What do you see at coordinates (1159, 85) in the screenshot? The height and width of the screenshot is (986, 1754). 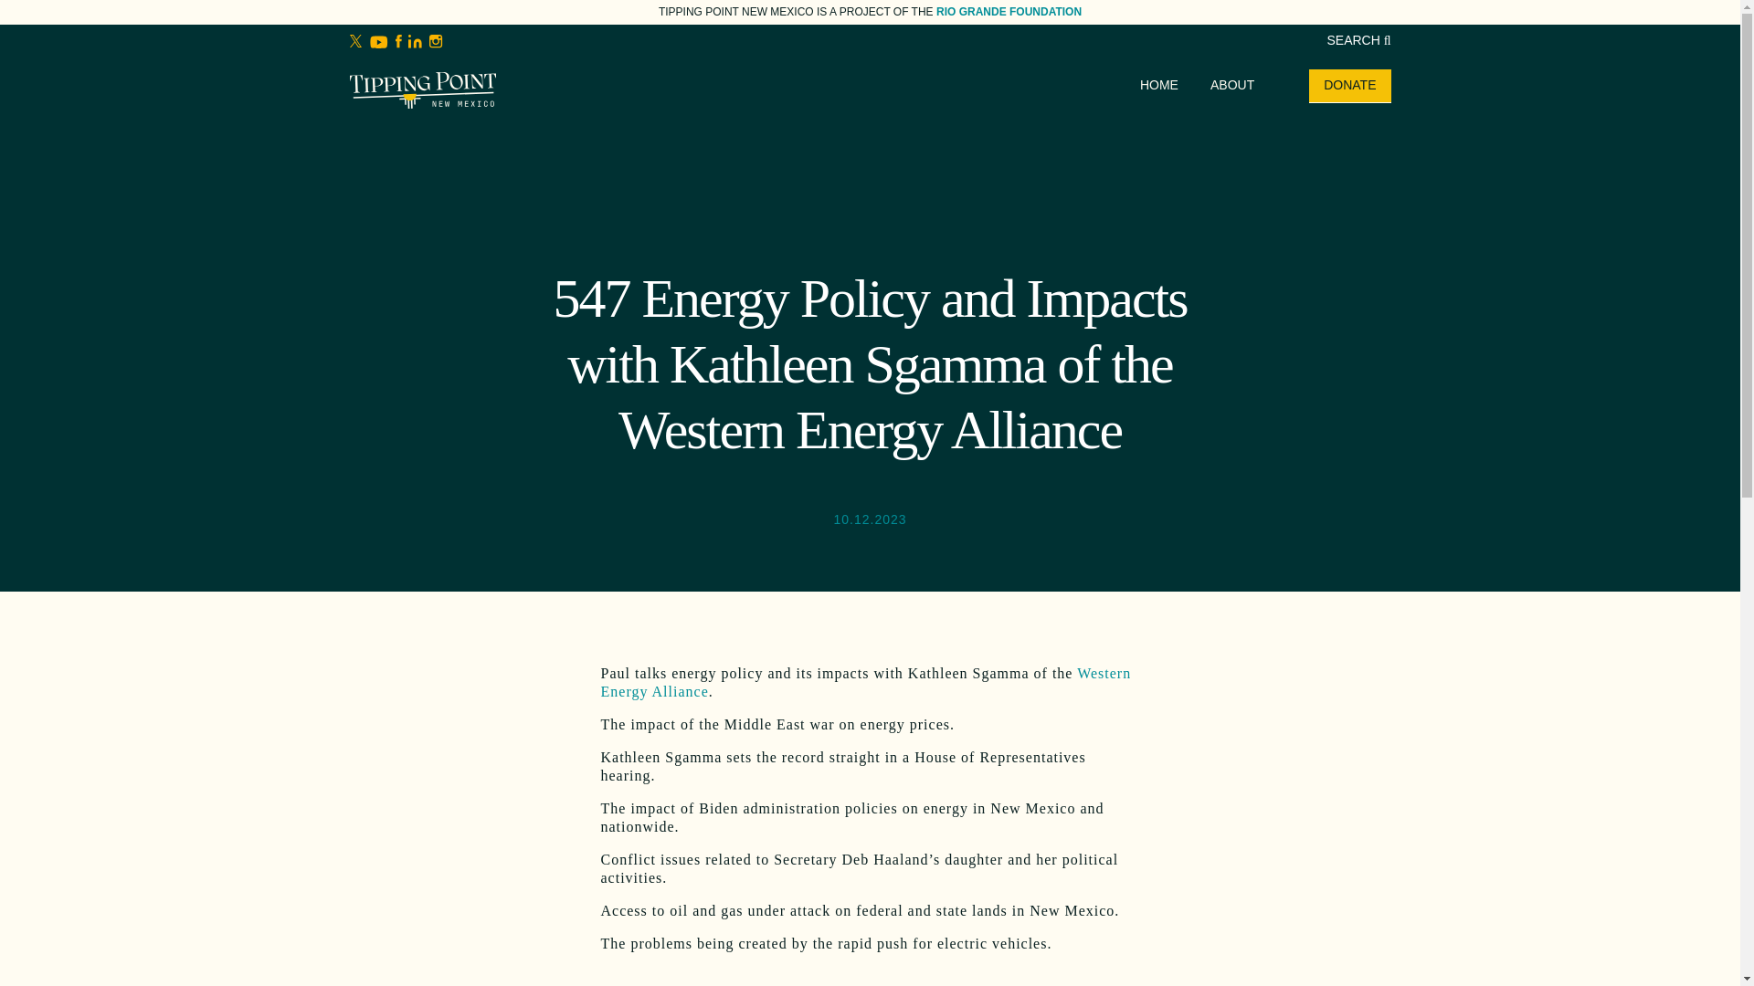 I see `HOME` at bounding box center [1159, 85].